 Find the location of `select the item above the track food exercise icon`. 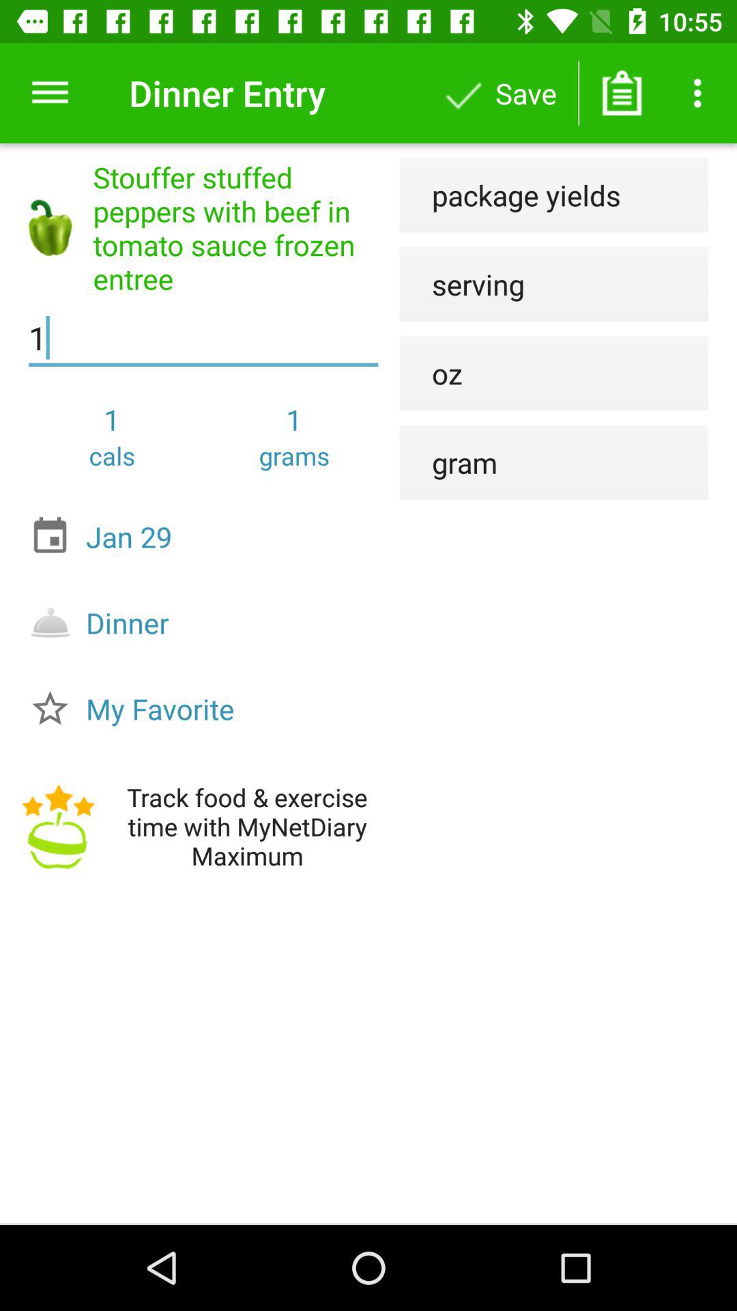

select the item above the track food exercise icon is located at coordinates (207, 709).